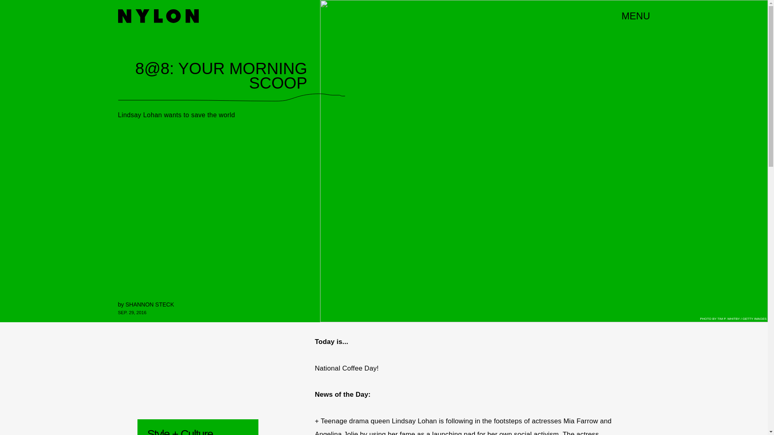 This screenshot has width=774, height=435. What do you see at coordinates (150, 304) in the screenshot?
I see `SHANNON STECK` at bounding box center [150, 304].